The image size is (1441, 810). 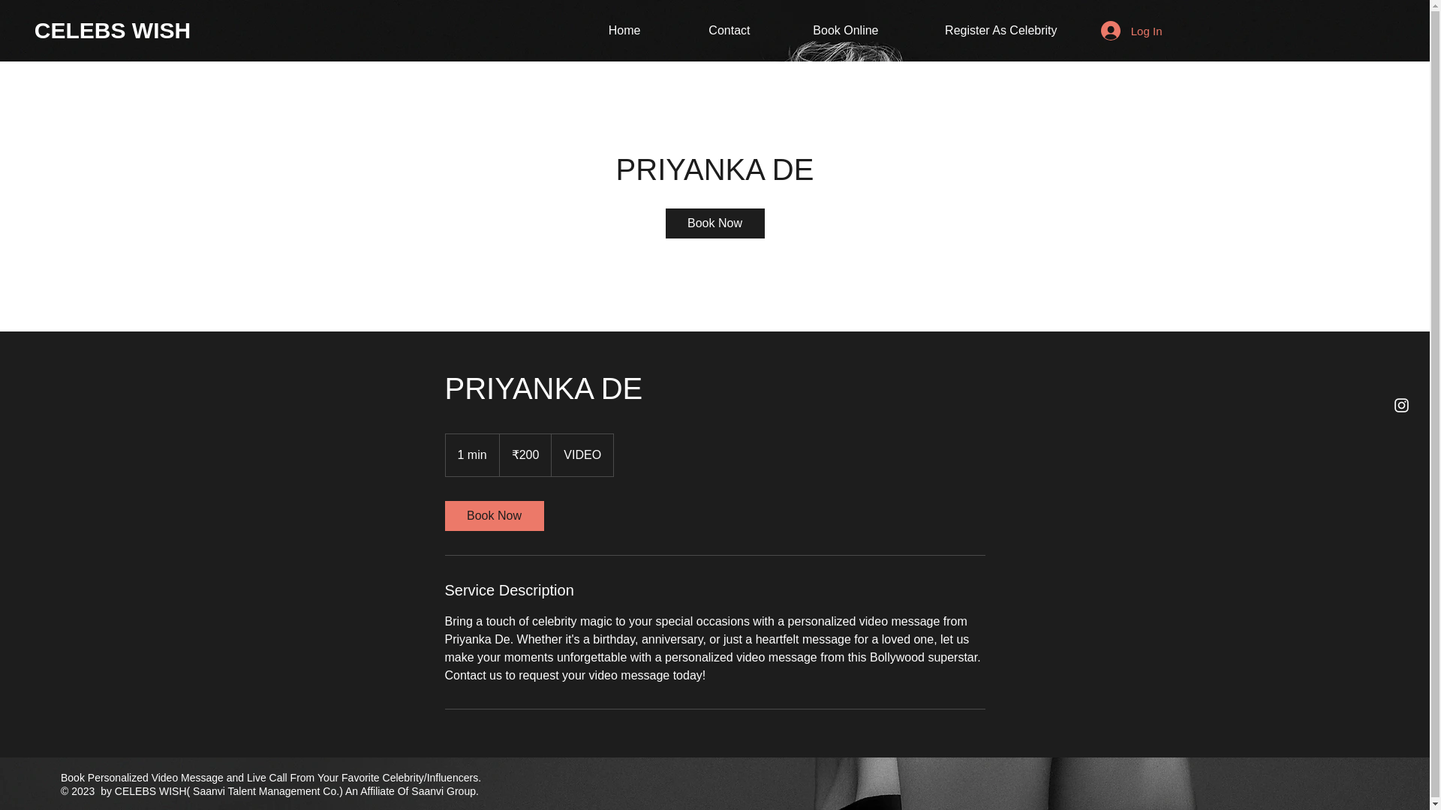 I want to click on Register As Celebrity, so click(x=979, y=30).